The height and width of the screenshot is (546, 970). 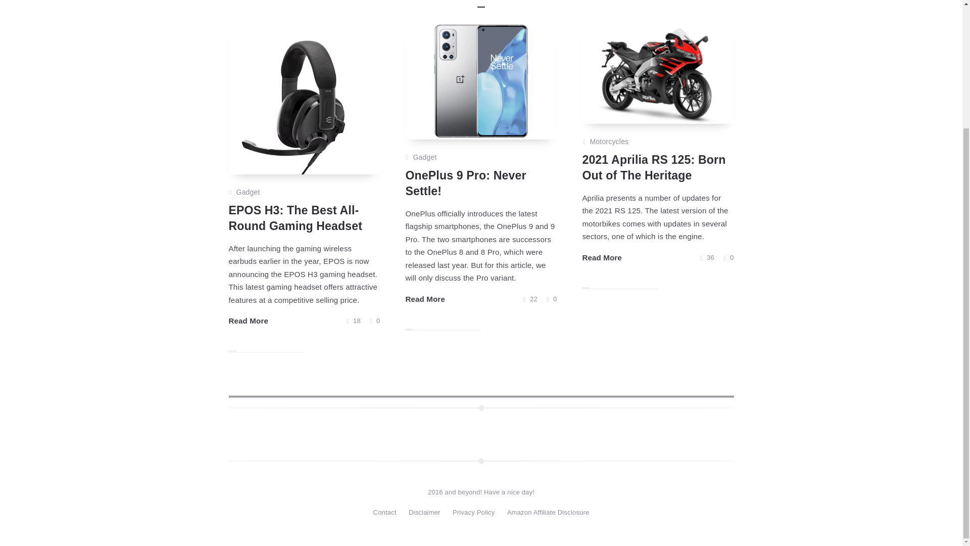 I want to click on 18, so click(x=354, y=321).